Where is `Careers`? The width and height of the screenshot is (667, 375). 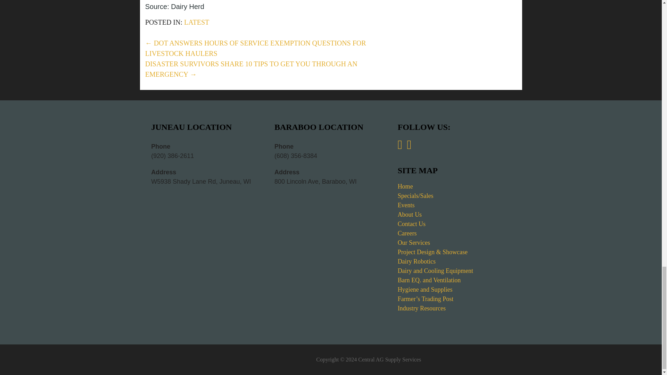 Careers is located at coordinates (407, 233).